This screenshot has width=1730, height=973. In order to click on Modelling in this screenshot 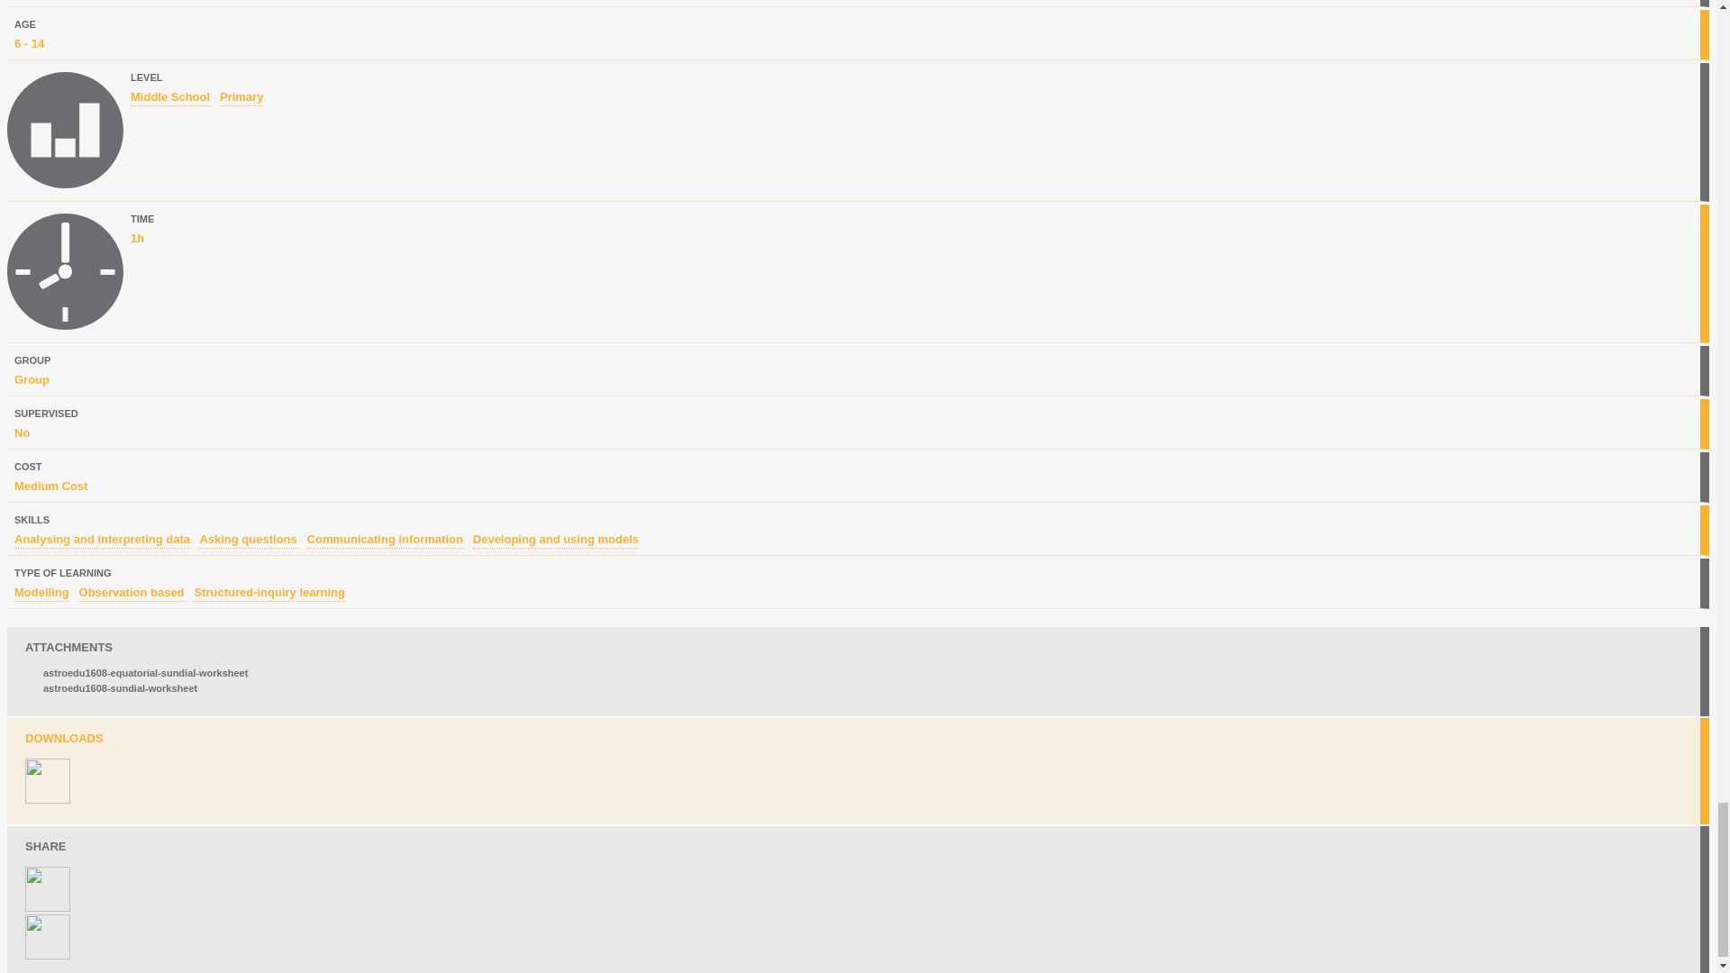, I will do `click(41, 594)`.